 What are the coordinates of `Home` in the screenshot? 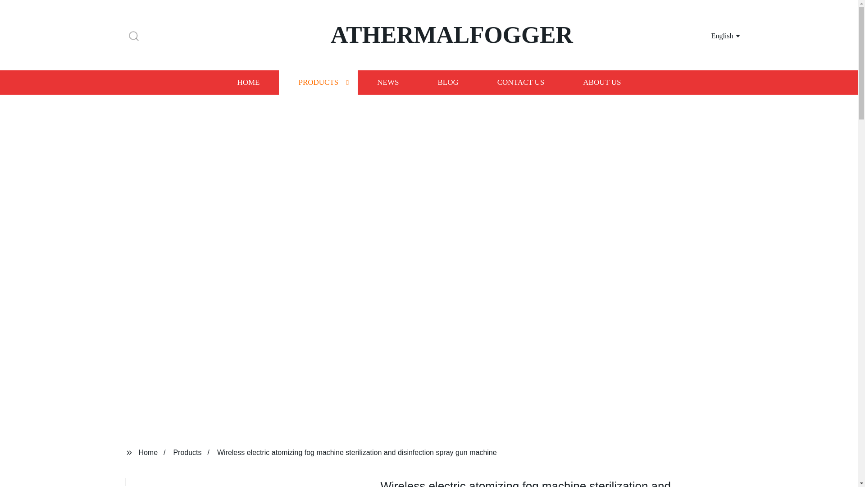 It's located at (148, 452).